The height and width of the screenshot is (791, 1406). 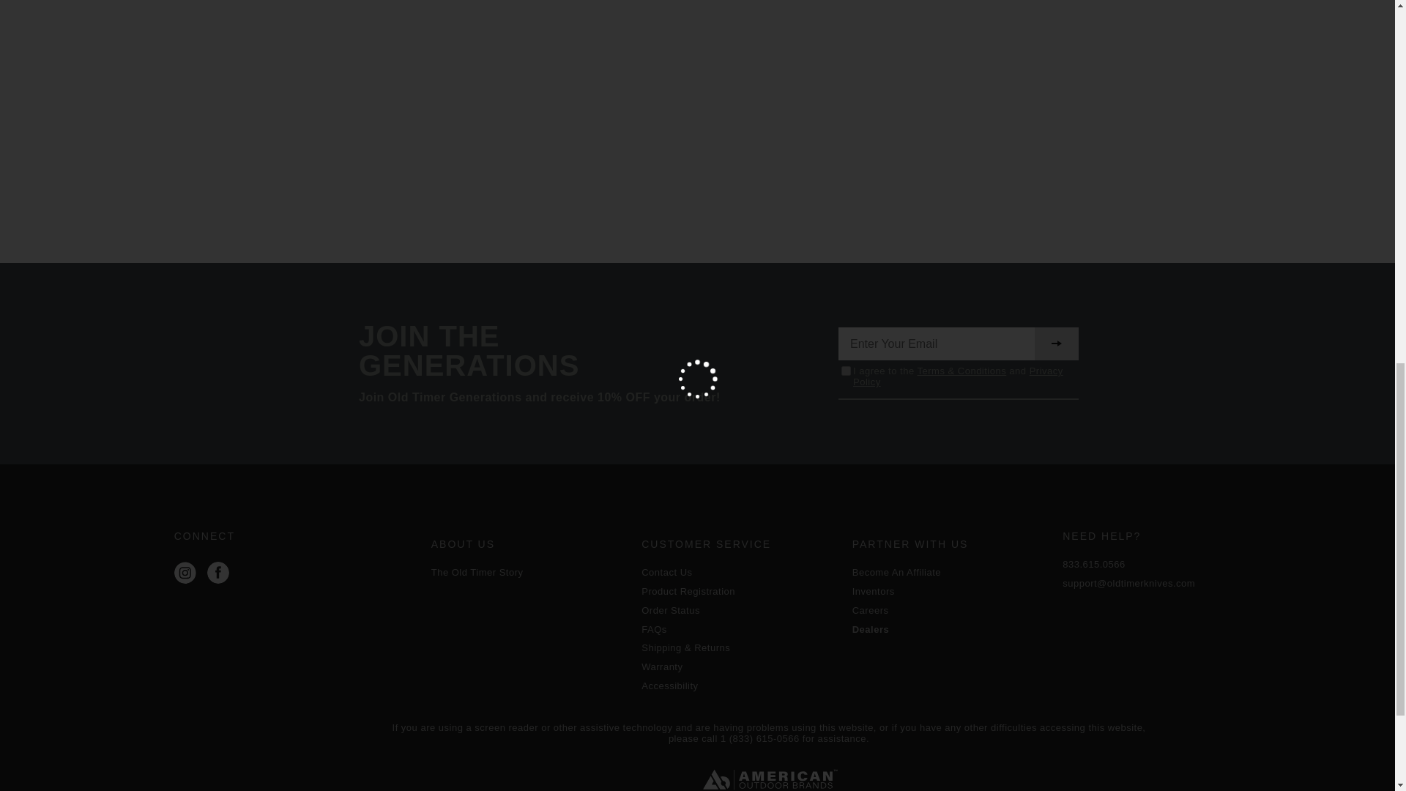 What do you see at coordinates (740, 630) in the screenshot?
I see `FAQs` at bounding box center [740, 630].